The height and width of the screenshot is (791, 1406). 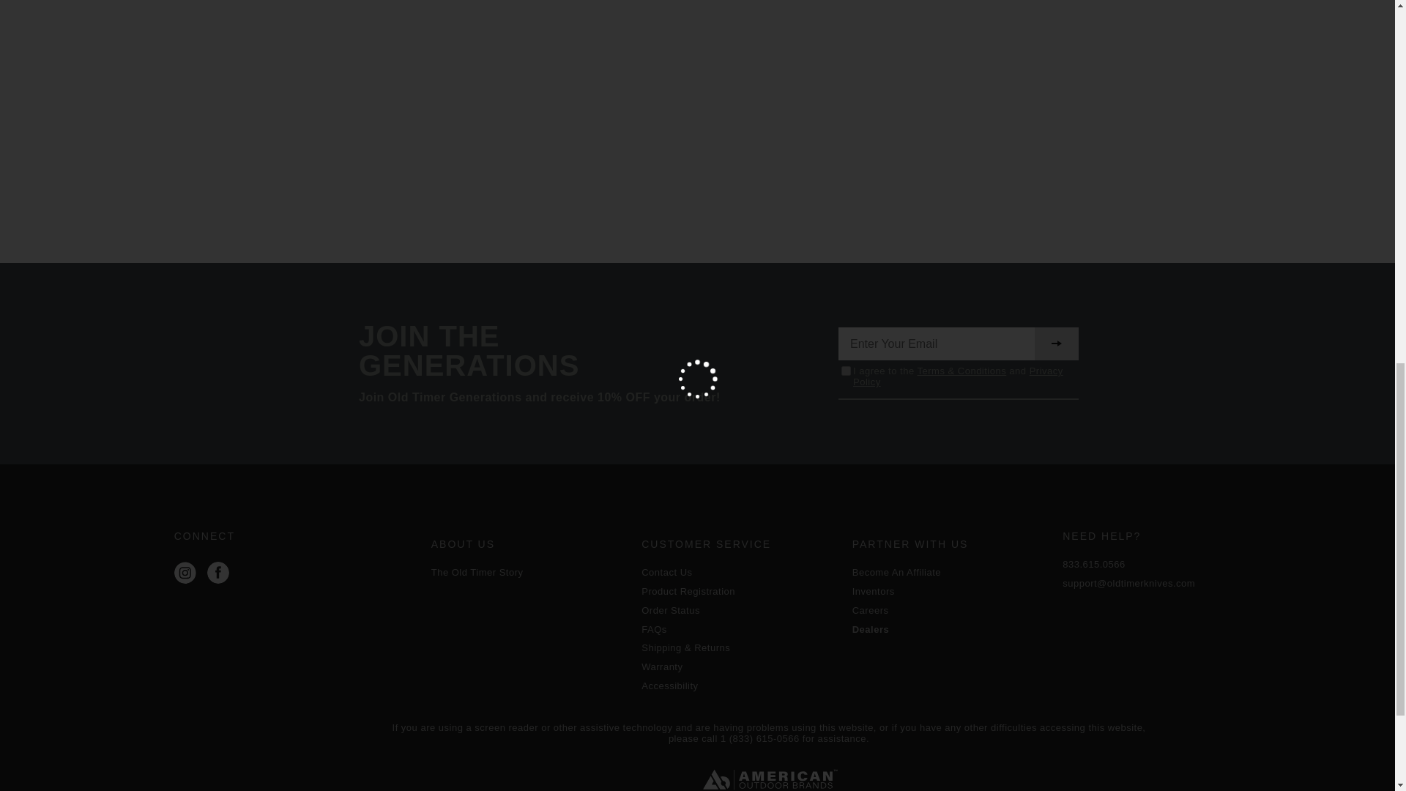 What do you see at coordinates (740, 630) in the screenshot?
I see `FAQs` at bounding box center [740, 630].